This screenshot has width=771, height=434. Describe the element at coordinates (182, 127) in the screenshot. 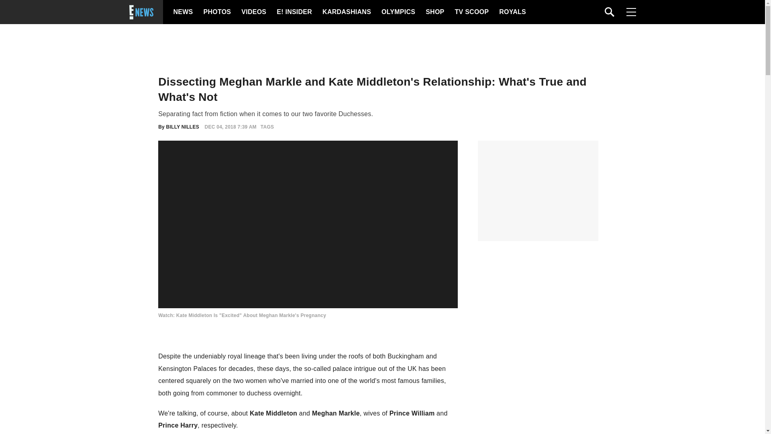

I see `BILLY NILLES` at that location.